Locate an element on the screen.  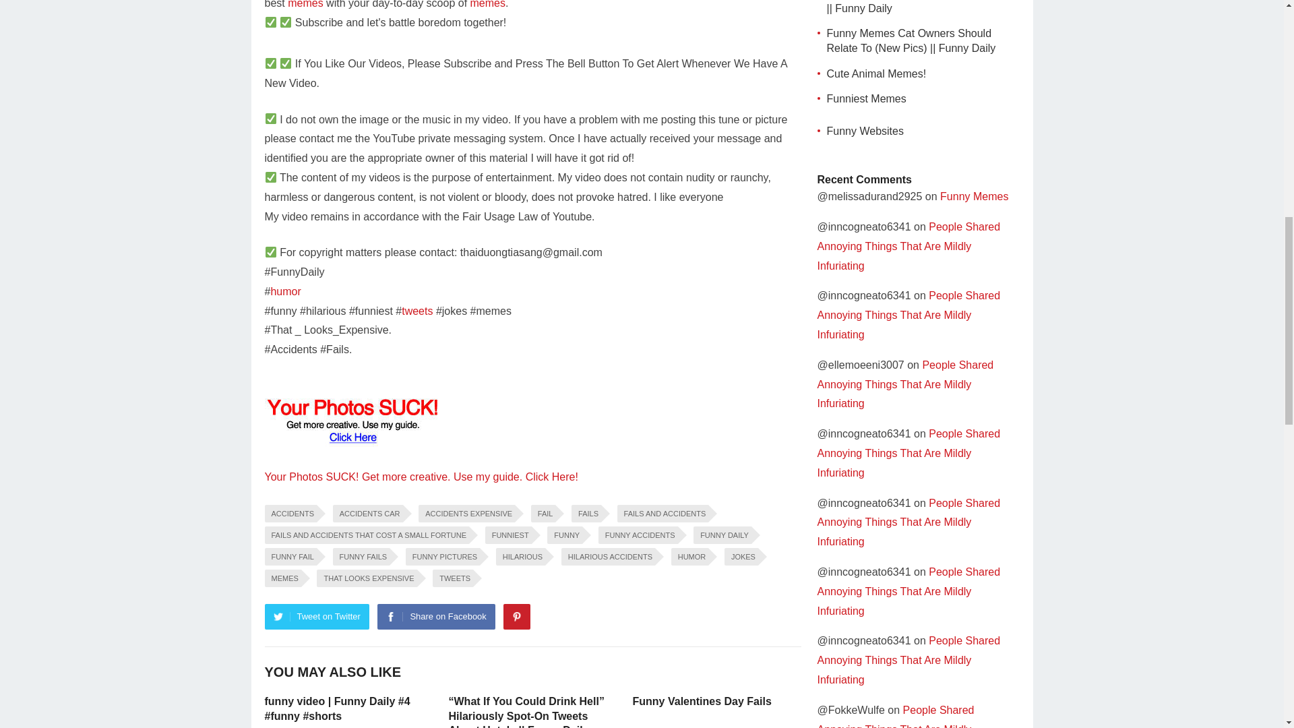
FAIL is located at coordinates (543, 514).